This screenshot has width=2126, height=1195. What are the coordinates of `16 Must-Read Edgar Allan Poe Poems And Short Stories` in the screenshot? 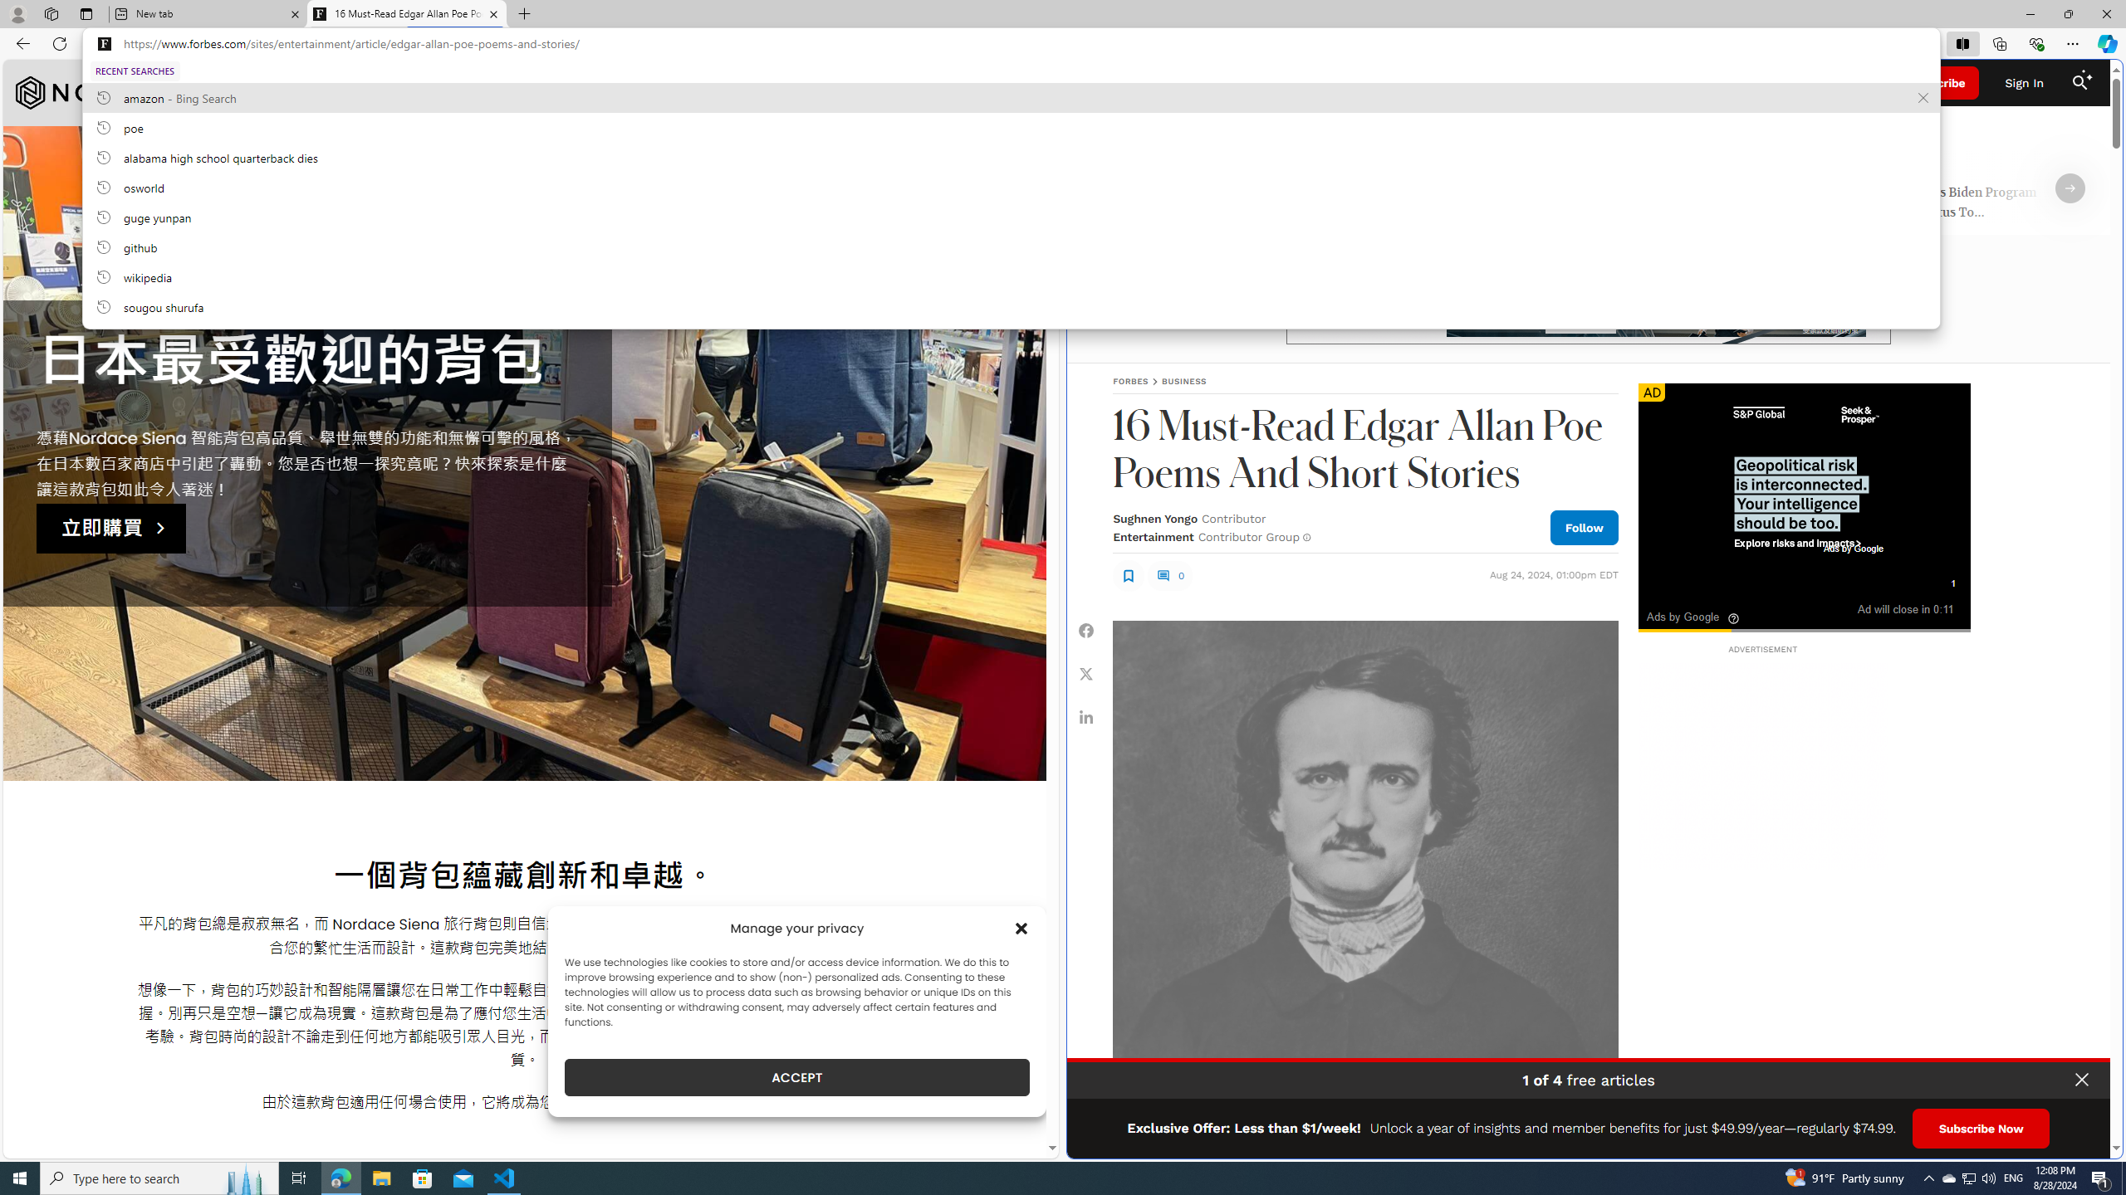 It's located at (405, 14).